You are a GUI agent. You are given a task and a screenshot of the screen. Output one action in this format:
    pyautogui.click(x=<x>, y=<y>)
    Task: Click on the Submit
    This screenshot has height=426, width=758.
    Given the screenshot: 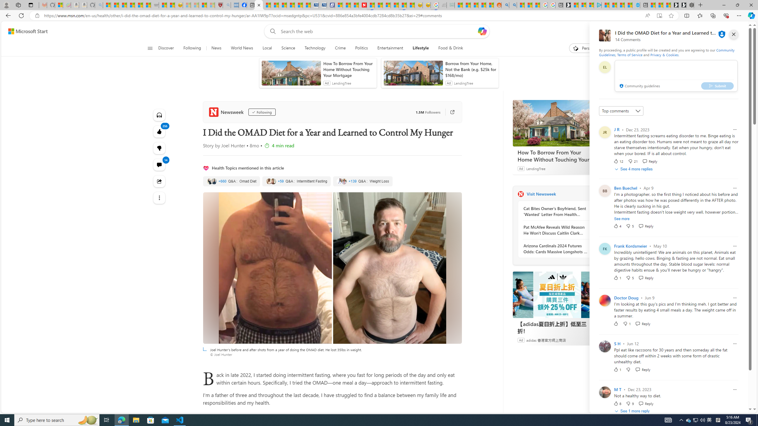 What is the action you would take?
    pyautogui.click(x=717, y=85)
    